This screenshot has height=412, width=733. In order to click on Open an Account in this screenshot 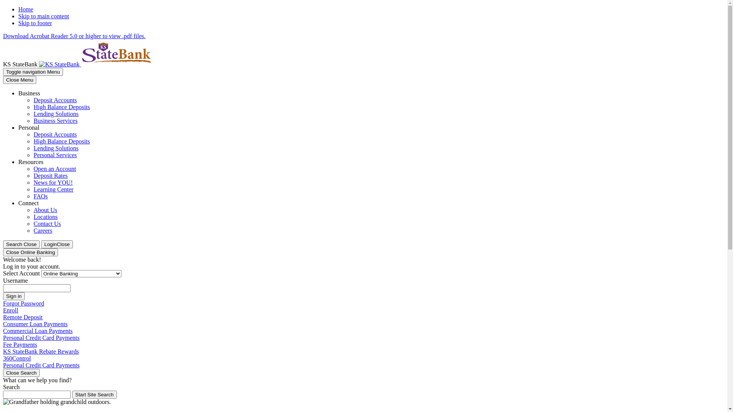, I will do `click(55, 169)`.